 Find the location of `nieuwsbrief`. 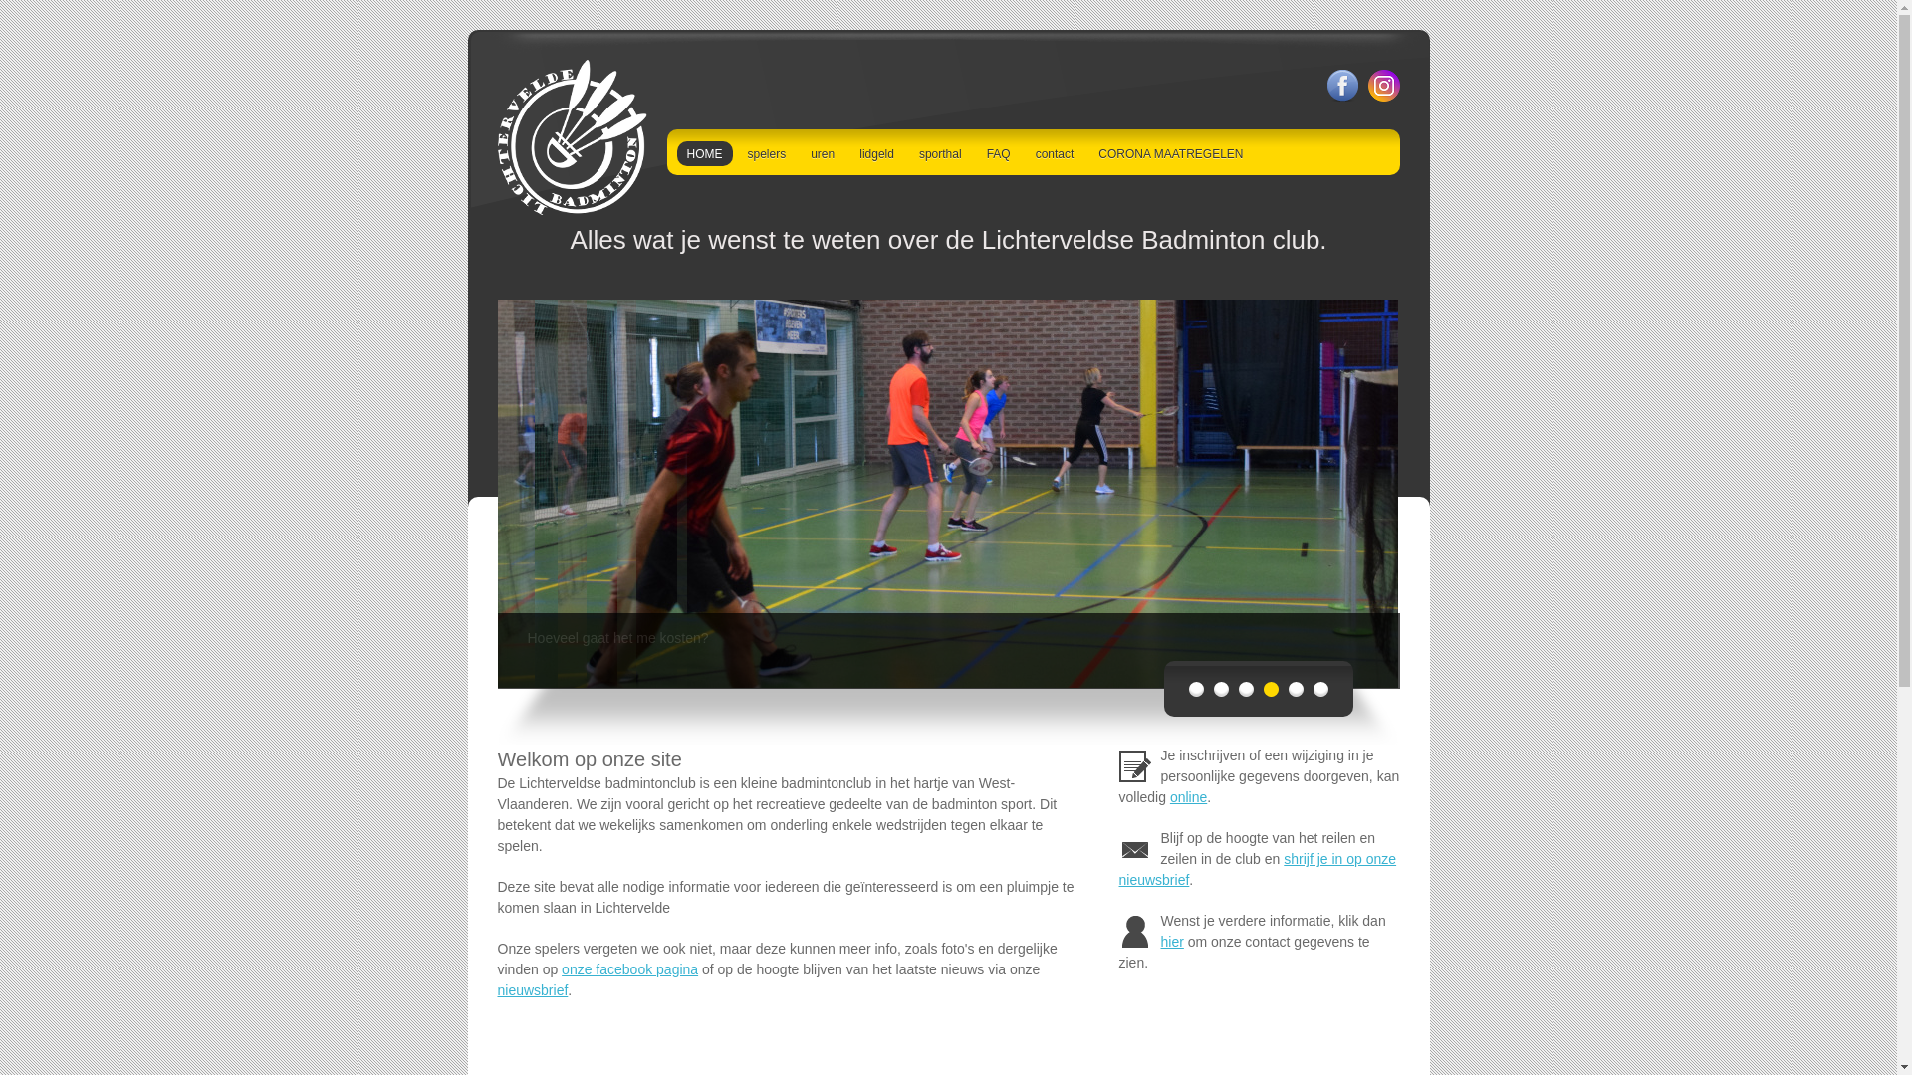

nieuwsbrief is located at coordinates (534, 990).